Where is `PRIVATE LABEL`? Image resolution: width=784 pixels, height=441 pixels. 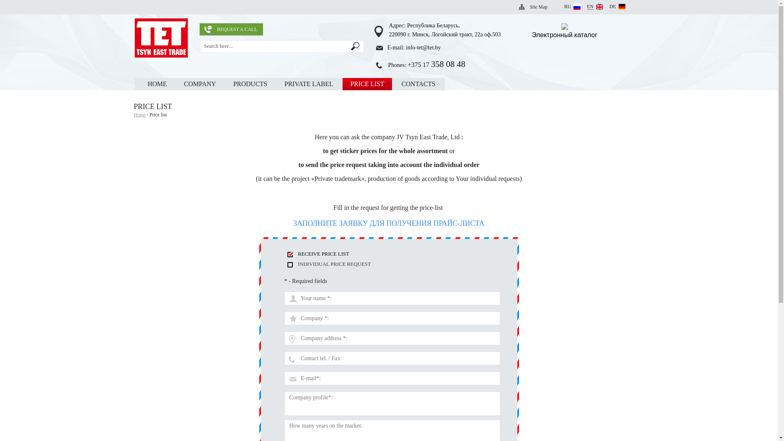
PRIVATE LABEL is located at coordinates (309, 84).